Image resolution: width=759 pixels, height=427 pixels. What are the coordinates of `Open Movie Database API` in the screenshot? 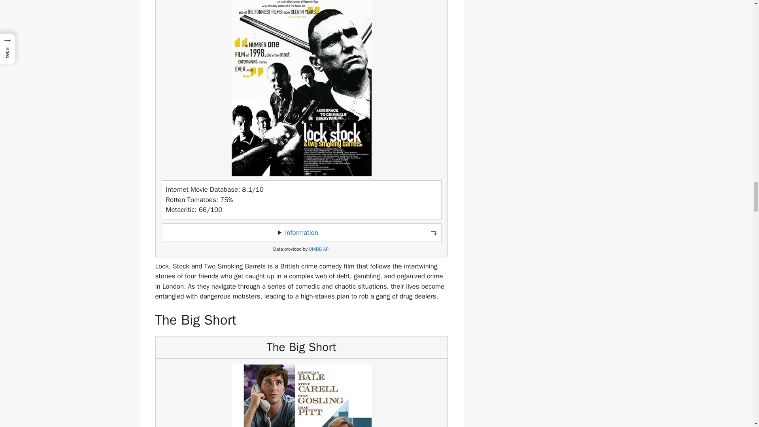 It's located at (319, 249).